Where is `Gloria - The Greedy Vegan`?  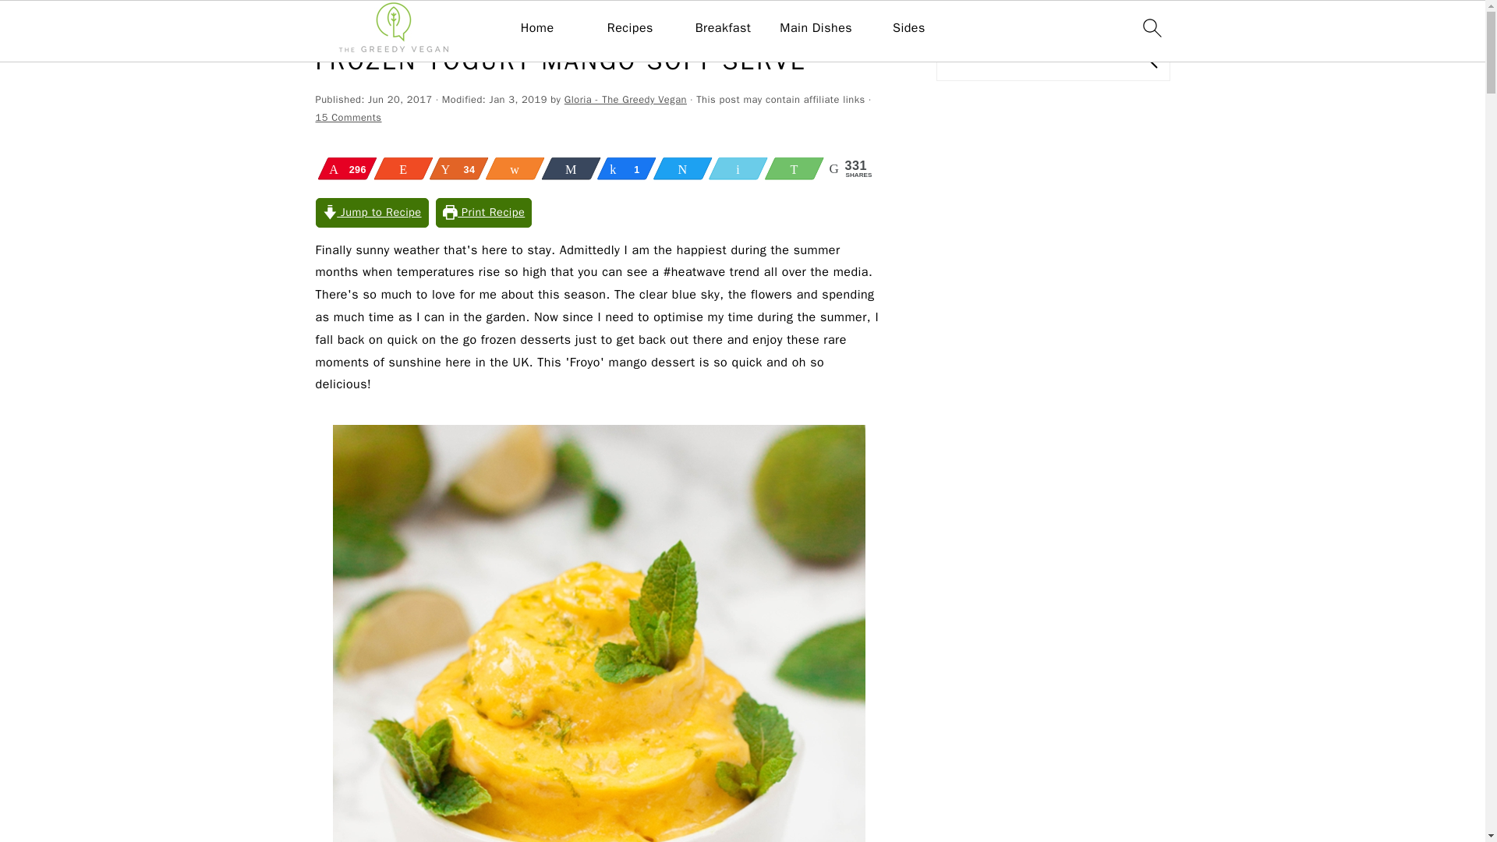 Gloria - The Greedy Vegan is located at coordinates (625, 100).